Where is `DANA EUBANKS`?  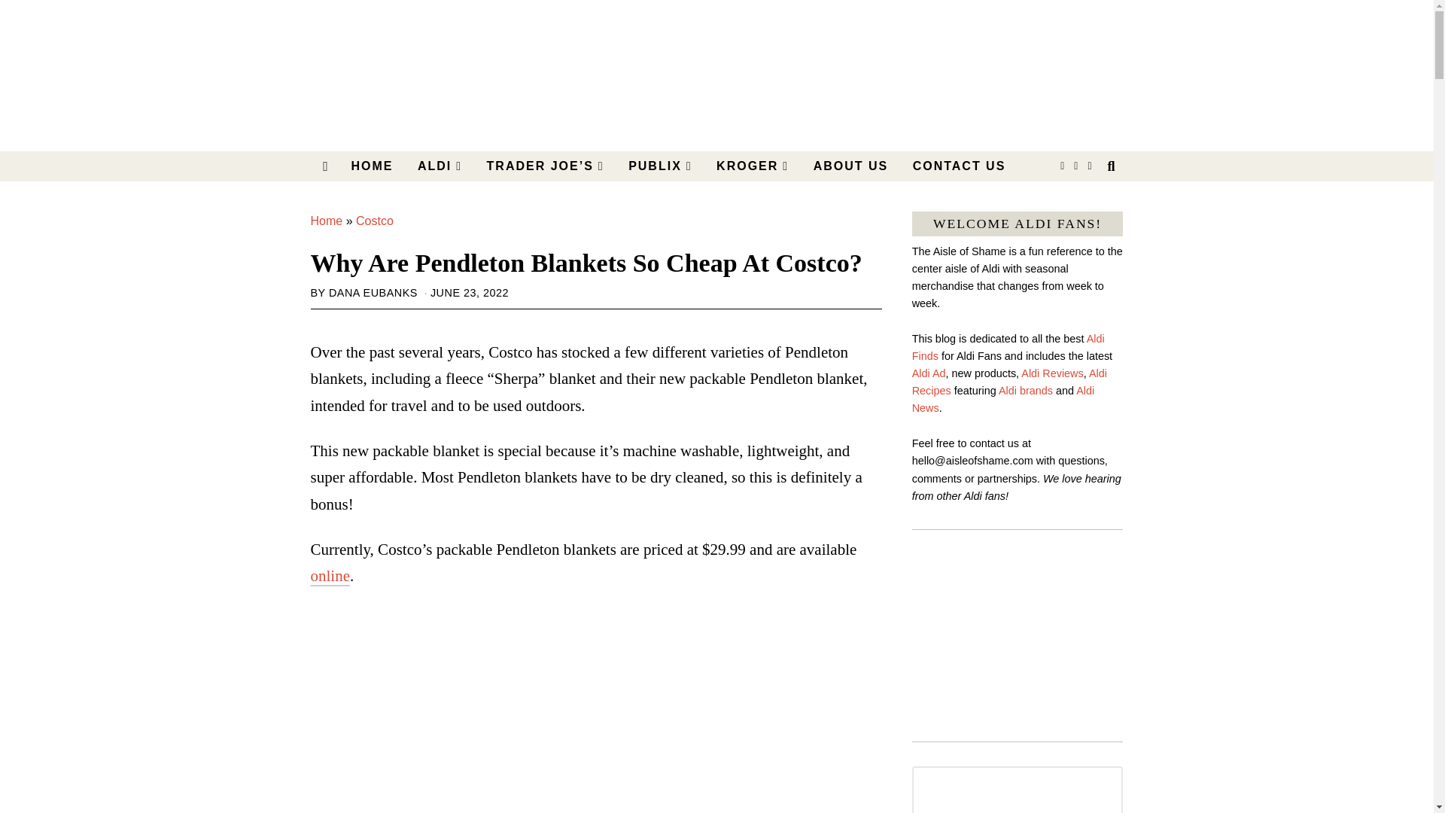
DANA EUBANKS is located at coordinates (373, 293).